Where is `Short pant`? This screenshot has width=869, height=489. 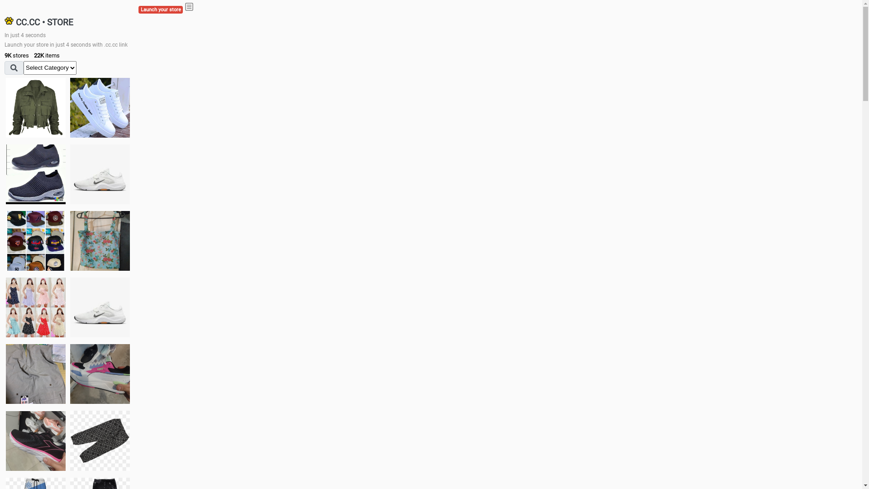
Short pant is located at coordinates (100, 441).